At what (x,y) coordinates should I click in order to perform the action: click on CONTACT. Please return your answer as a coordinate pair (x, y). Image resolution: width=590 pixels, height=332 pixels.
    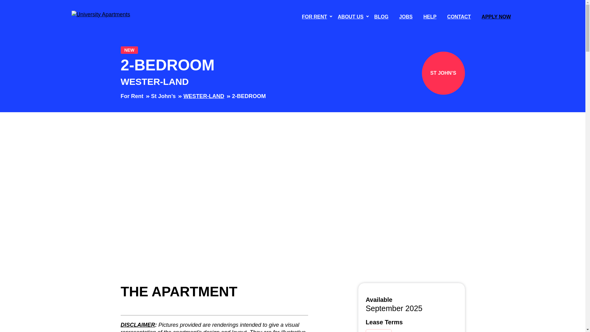
    Looking at the image, I should click on (459, 17).